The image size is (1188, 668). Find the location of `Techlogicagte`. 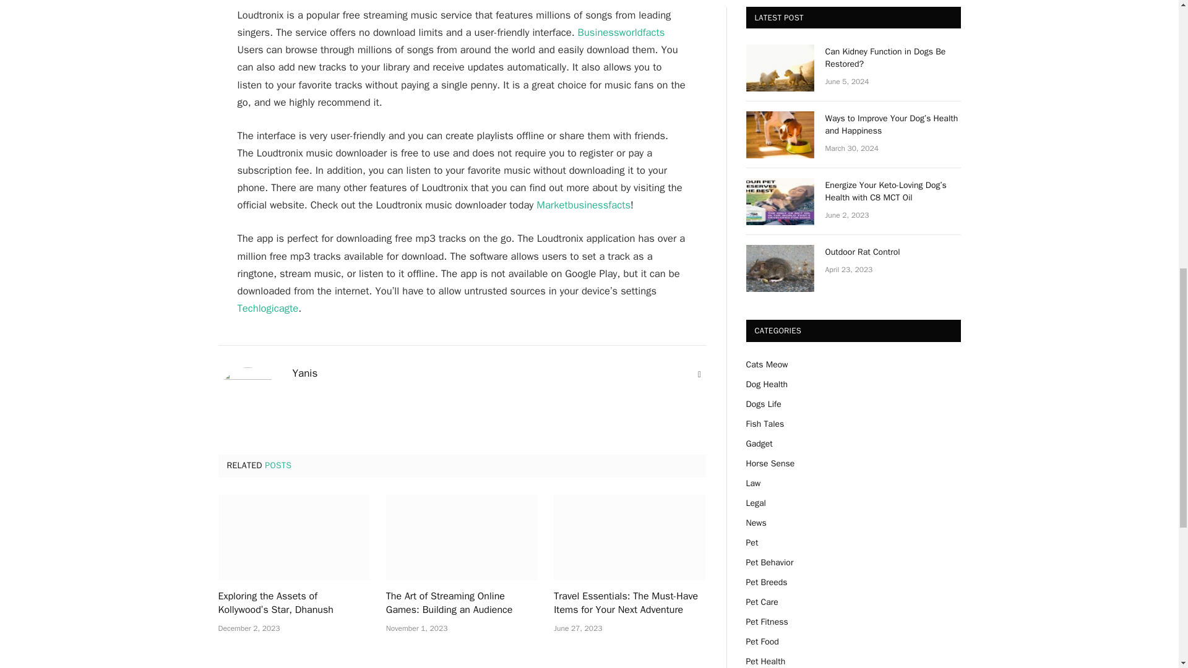

Techlogicagte is located at coordinates (269, 308).